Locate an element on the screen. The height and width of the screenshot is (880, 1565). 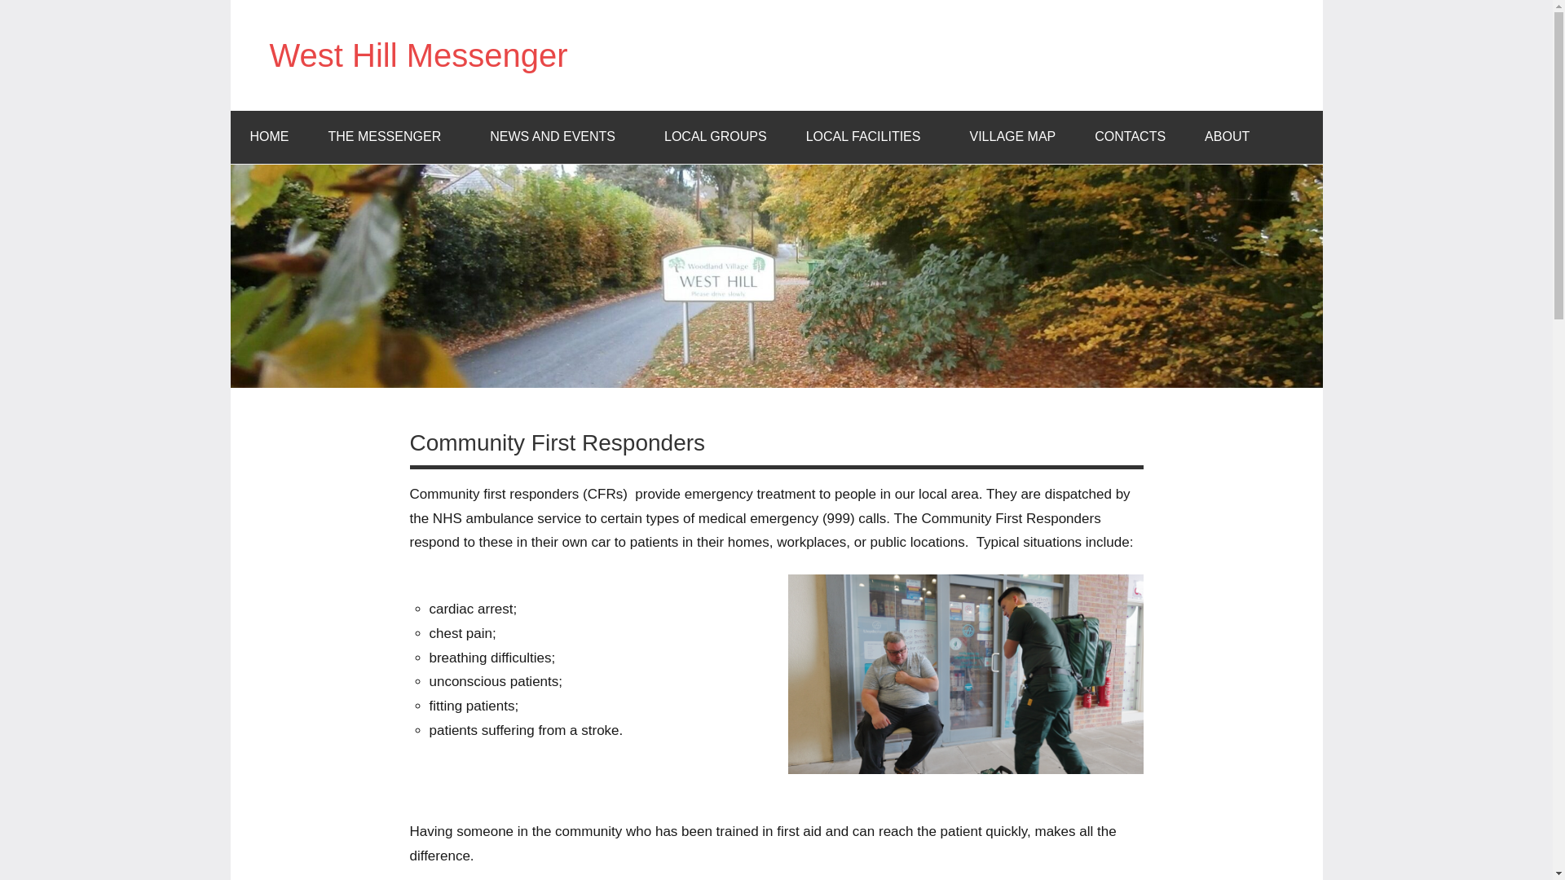
LOCAL GROUPS is located at coordinates (716, 137).